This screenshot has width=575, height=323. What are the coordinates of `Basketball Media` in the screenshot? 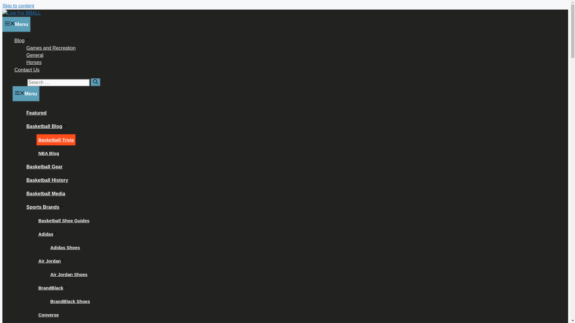 It's located at (46, 194).